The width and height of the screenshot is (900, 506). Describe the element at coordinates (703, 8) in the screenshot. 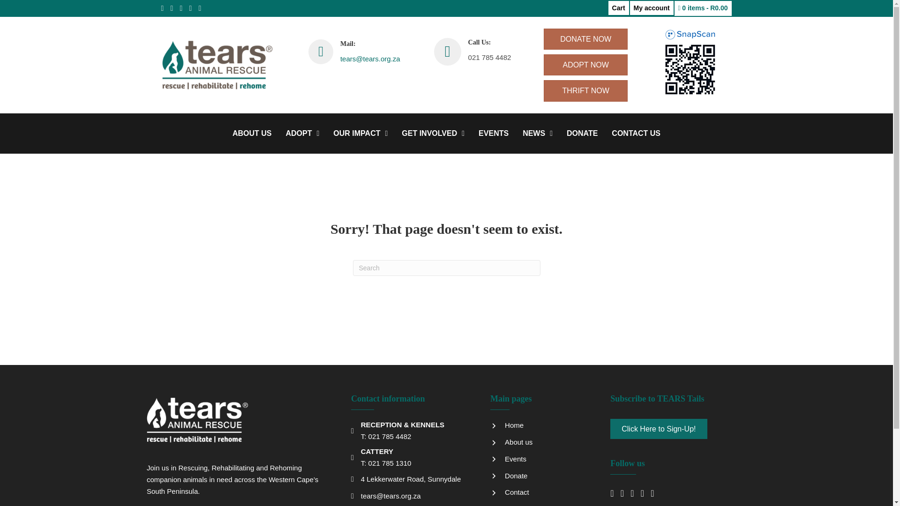

I see `Start shopping` at that location.